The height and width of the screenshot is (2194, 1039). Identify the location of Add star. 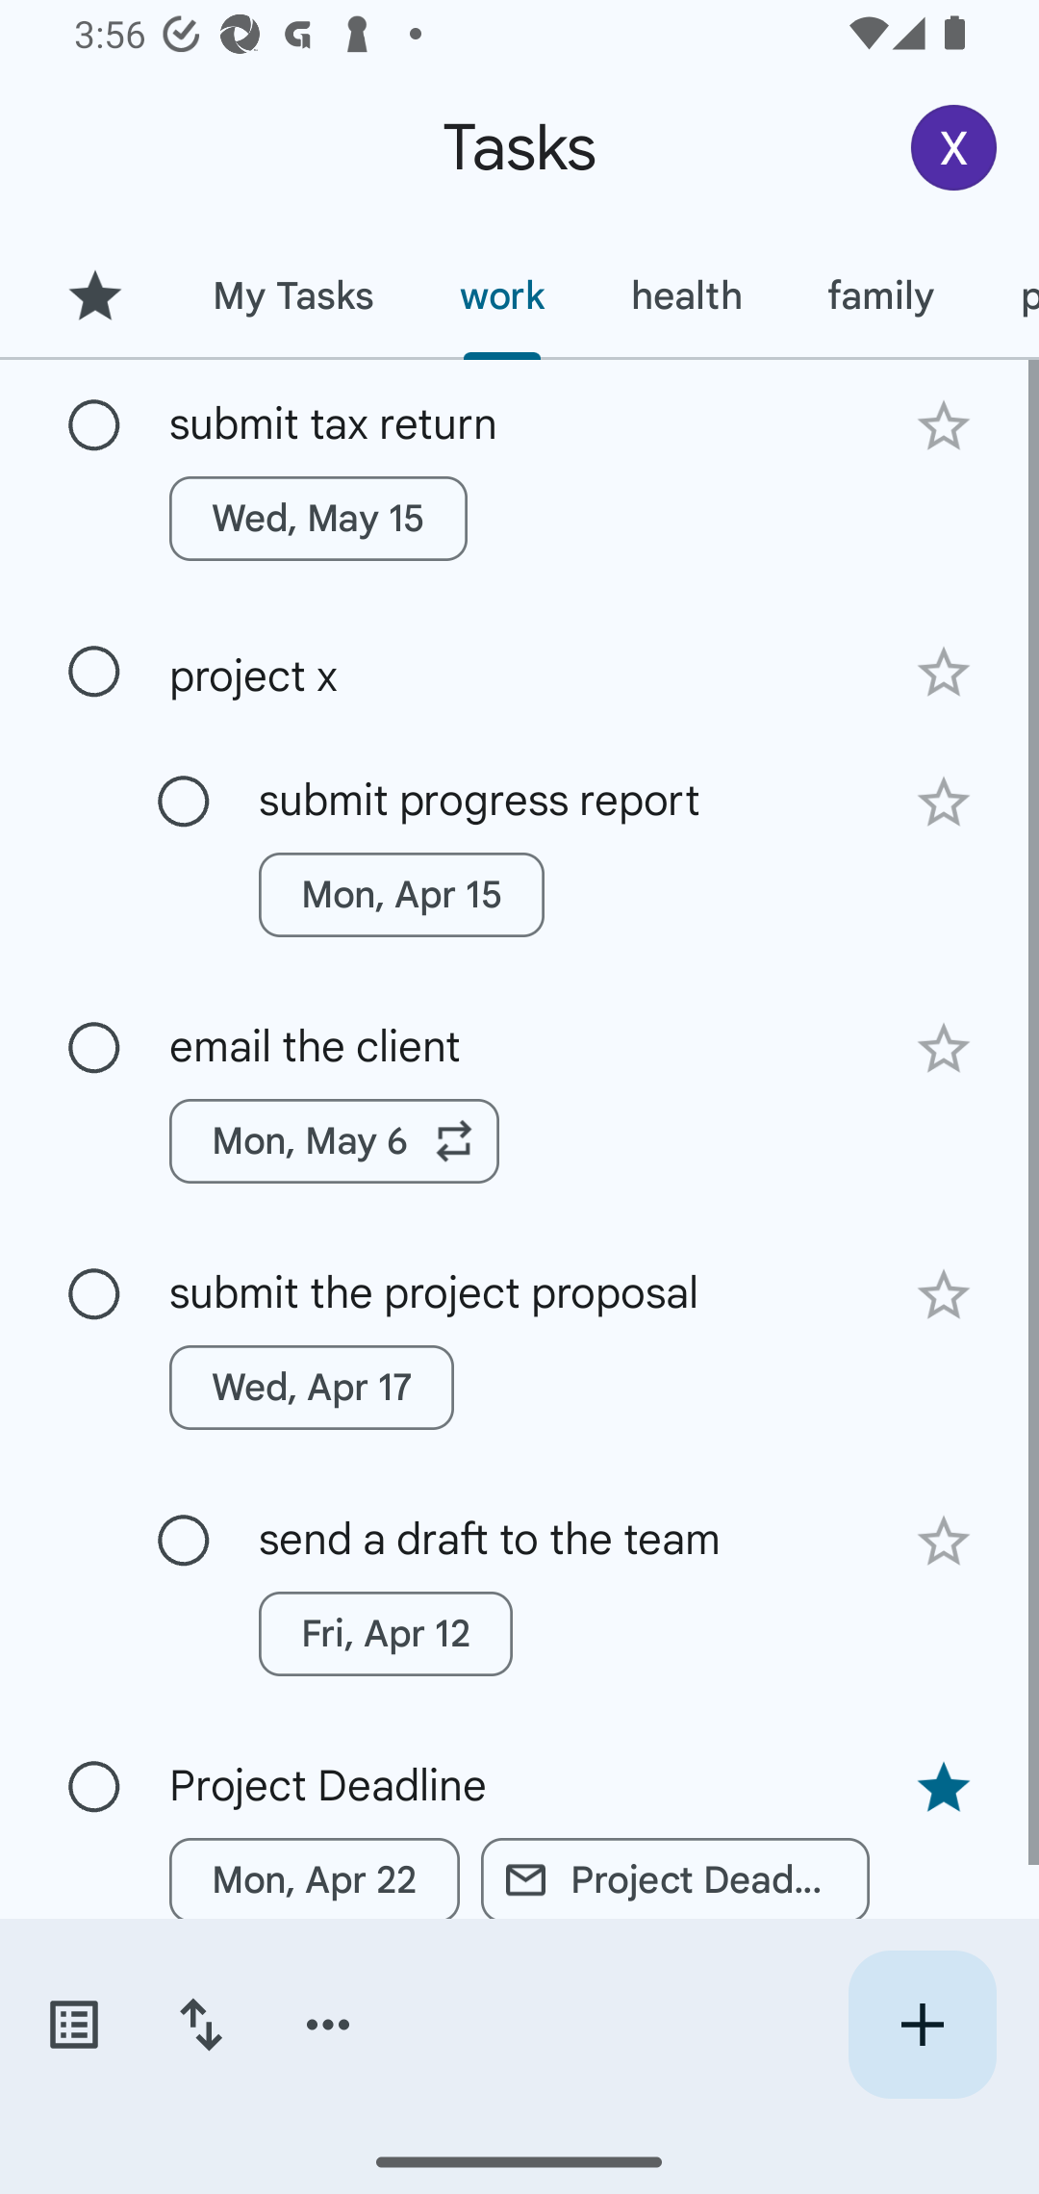
(943, 674).